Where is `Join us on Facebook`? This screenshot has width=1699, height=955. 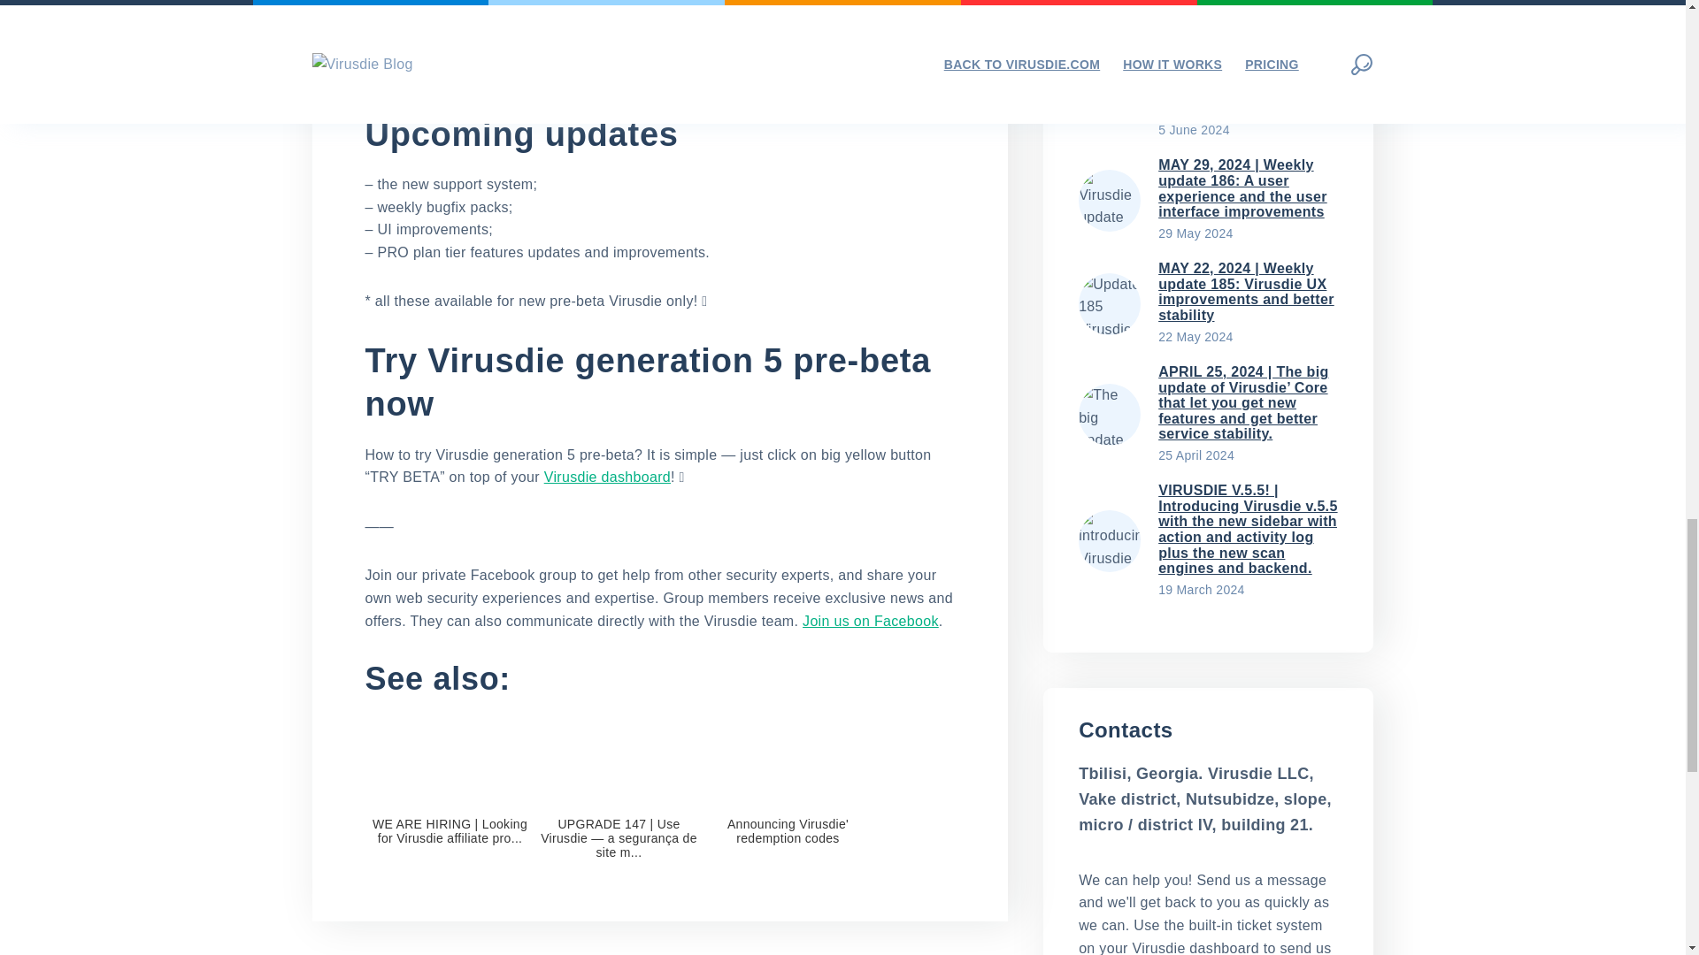
Join us on Facebook is located at coordinates (871, 621).